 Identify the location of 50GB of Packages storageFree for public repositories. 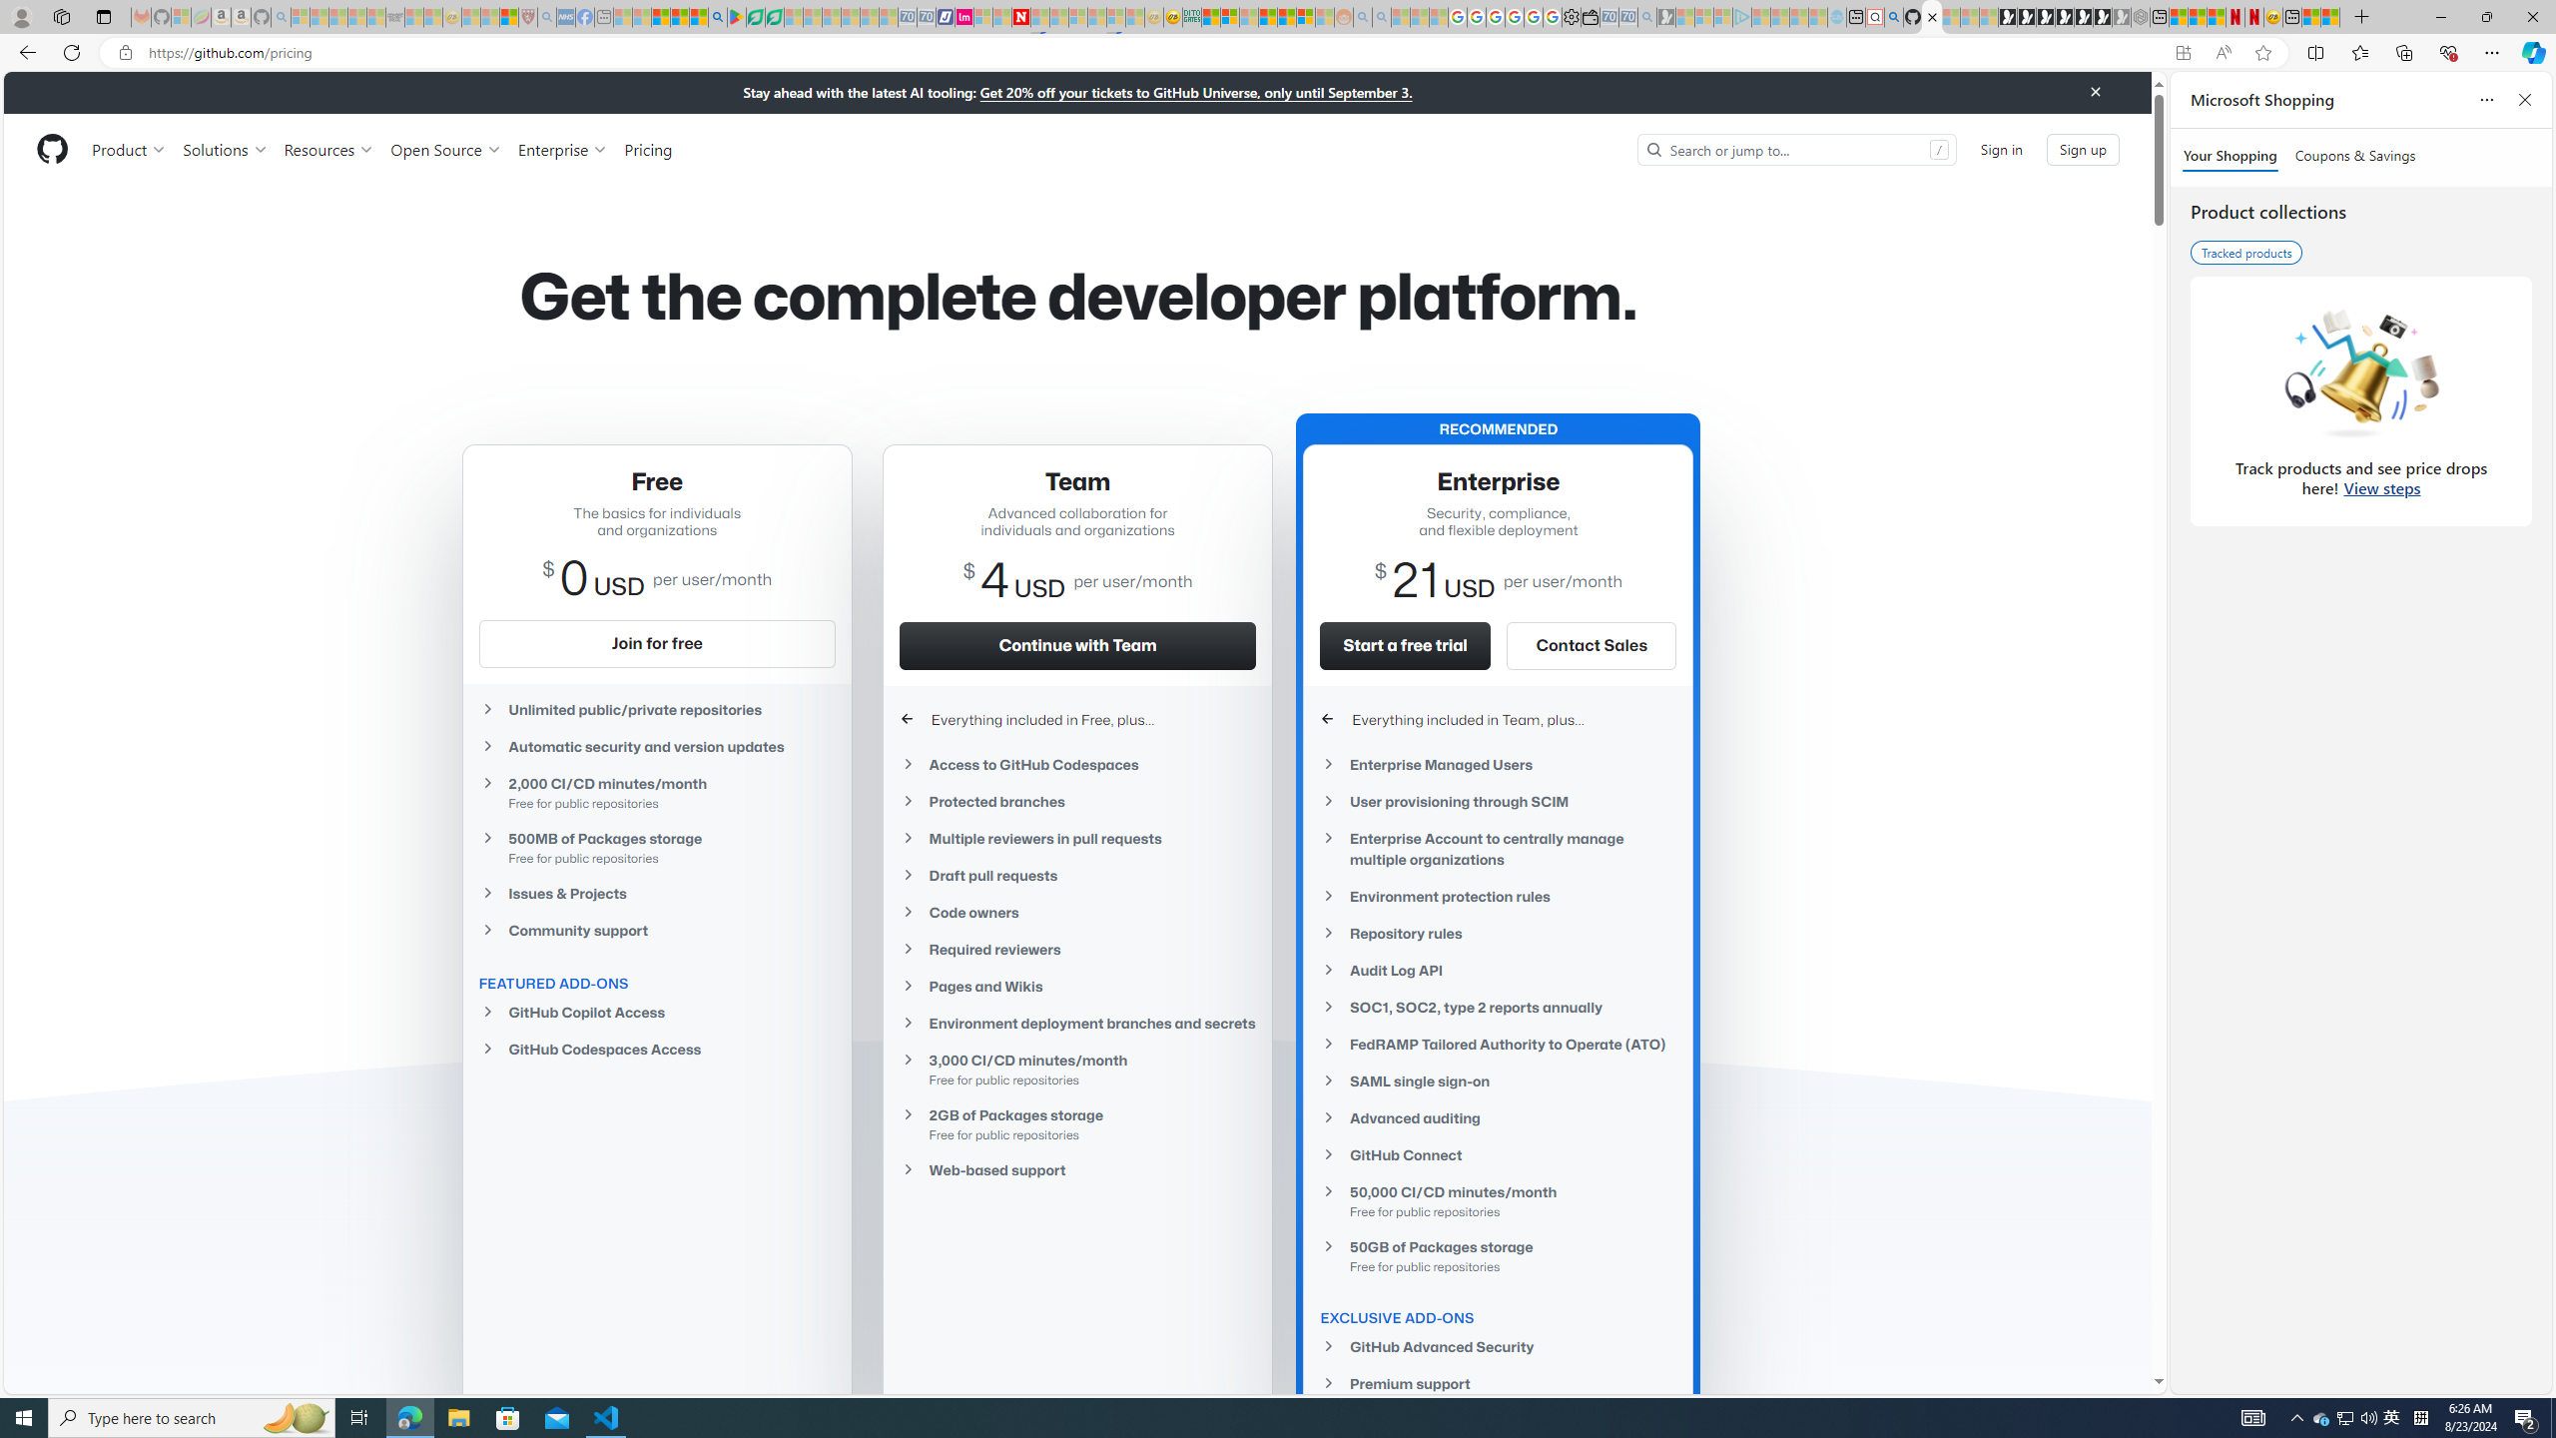
(1498, 1254).